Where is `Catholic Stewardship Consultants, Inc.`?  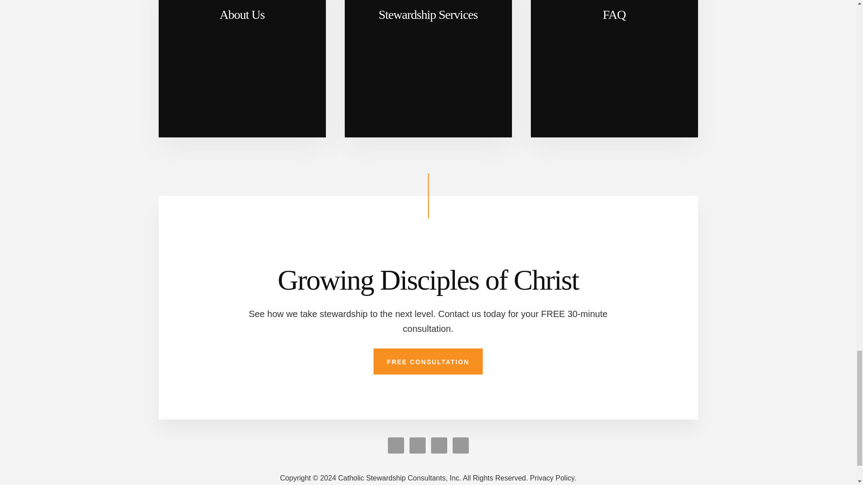 Catholic Stewardship Consultants, Inc. is located at coordinates (404, 478).